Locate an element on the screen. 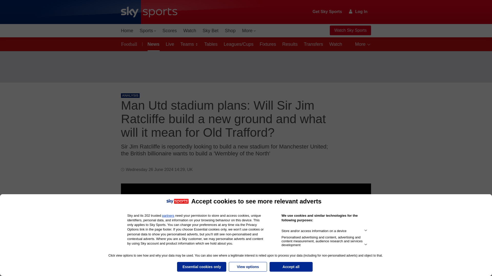 The width and height of the screenshot is (492, 276). Watch is located at coordinates (190, 31).